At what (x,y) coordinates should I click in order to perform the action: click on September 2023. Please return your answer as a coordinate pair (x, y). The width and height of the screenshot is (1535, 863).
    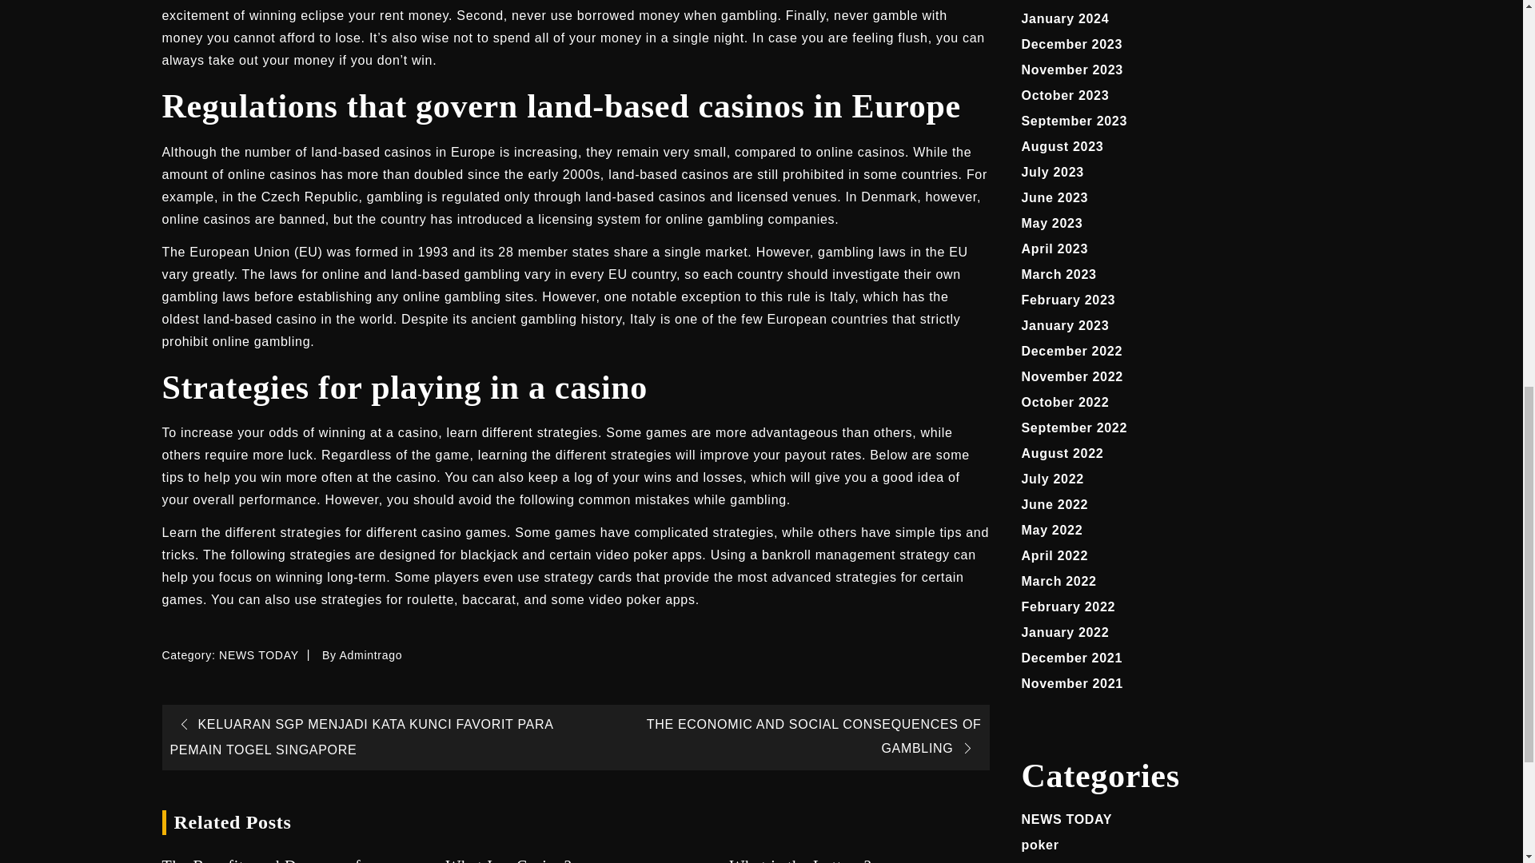
    Looking at the image, I should click on (1074, 120).